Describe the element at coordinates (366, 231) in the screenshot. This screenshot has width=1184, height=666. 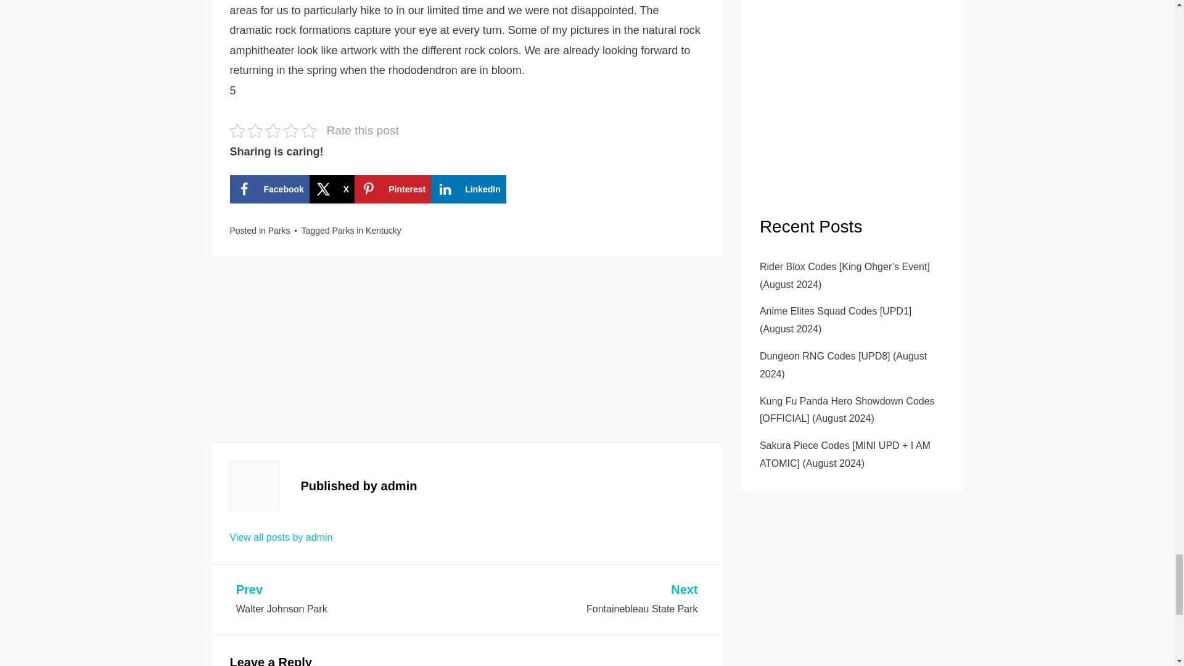
I see `Share on X` at that location.